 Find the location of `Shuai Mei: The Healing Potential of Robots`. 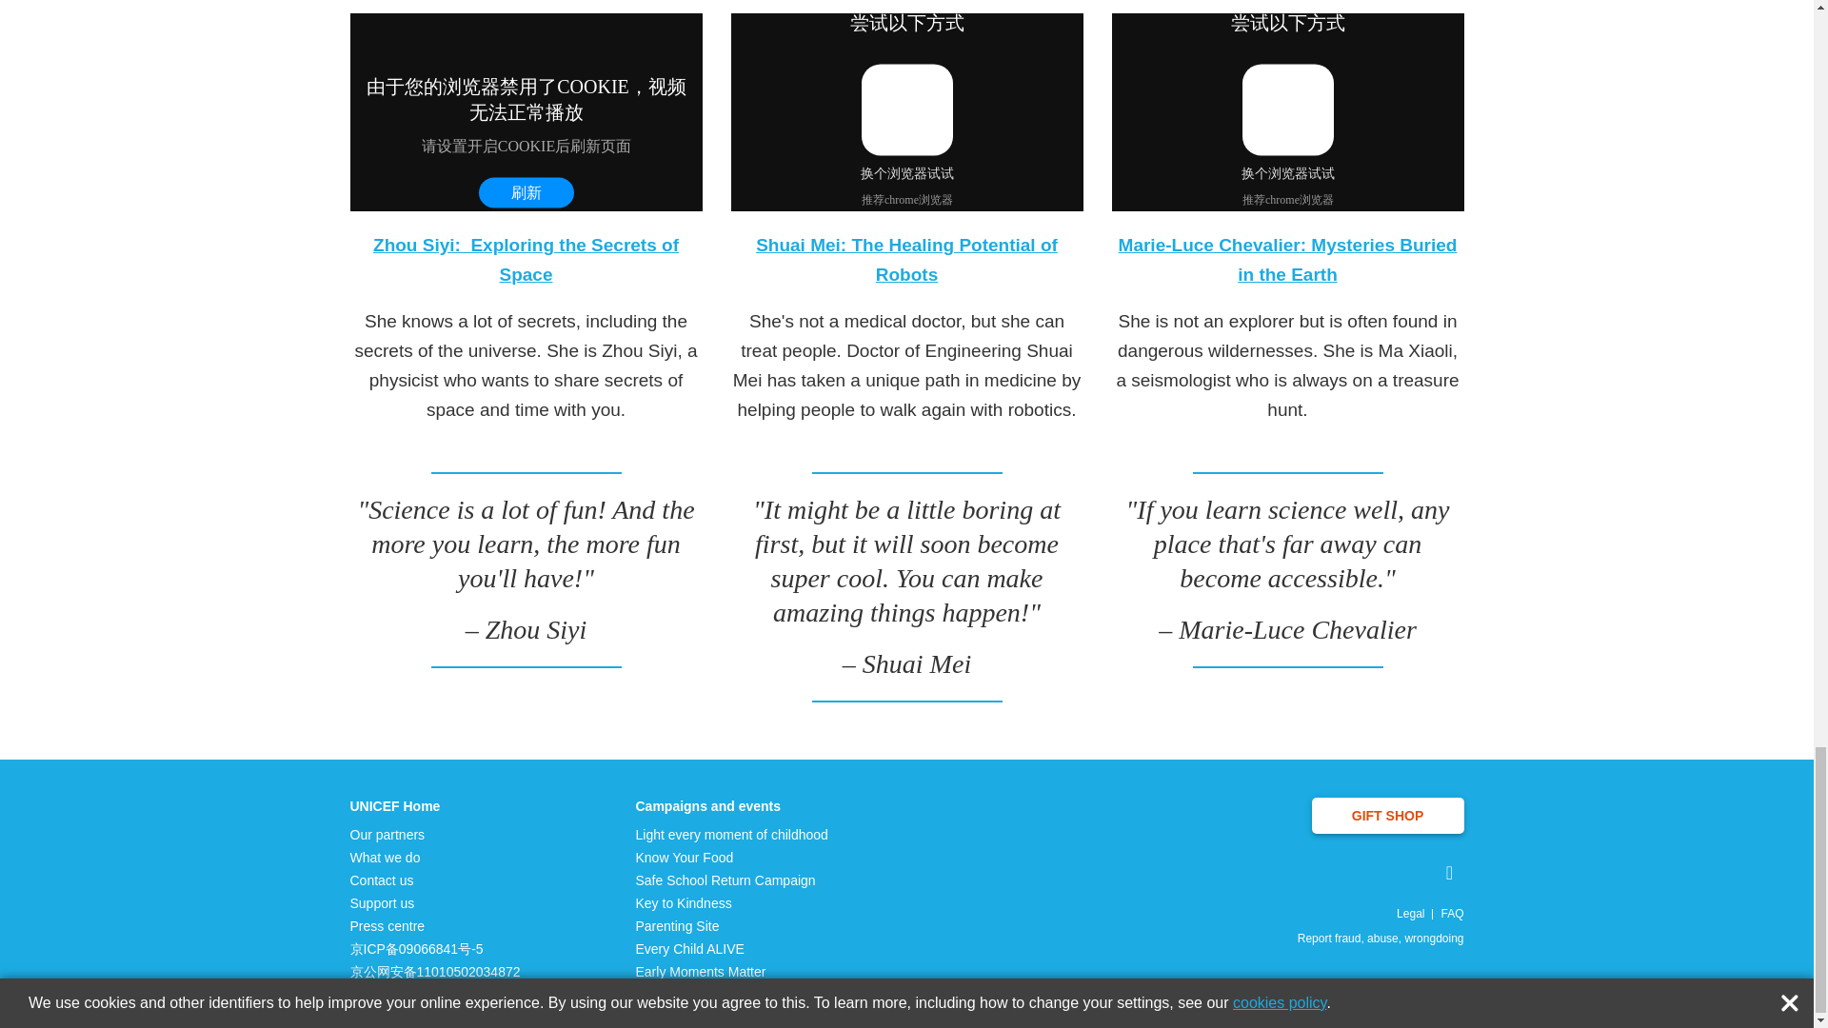

Shuai Mei: The Healing Potential of Robots is located at coordinates (906, 260).